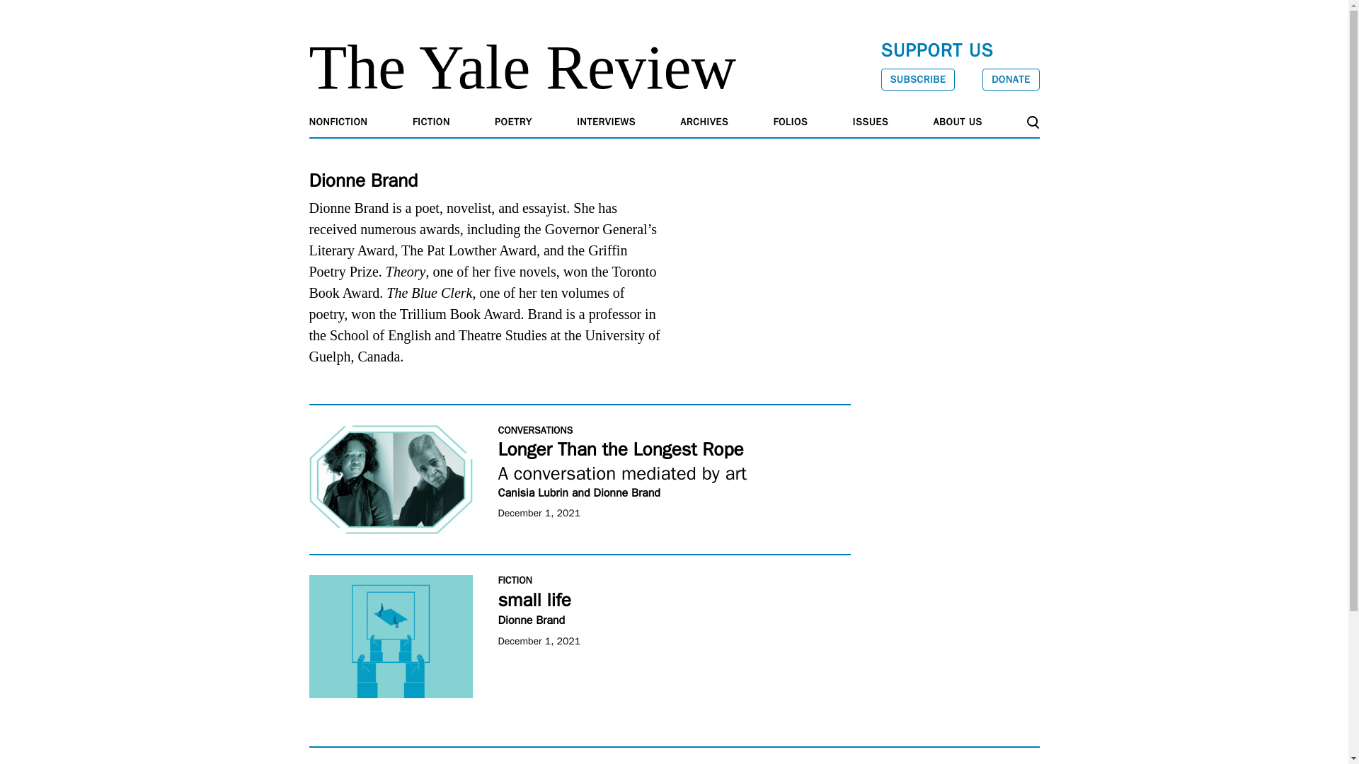 Image resolution: width=1359 pixels, height=764 pixels. I want to click on ABOUT US, so click(958, 122).